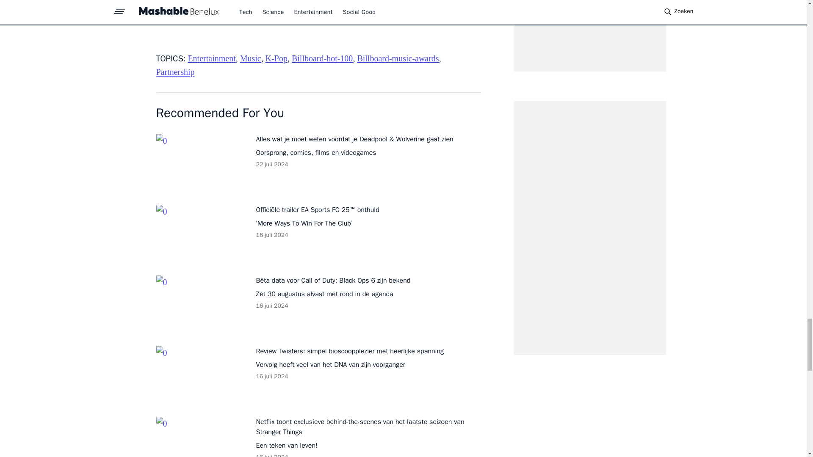 Image resolution: width=813 pixels, height=457 pixels. I want to click on Entertainment, so click(212, 58).